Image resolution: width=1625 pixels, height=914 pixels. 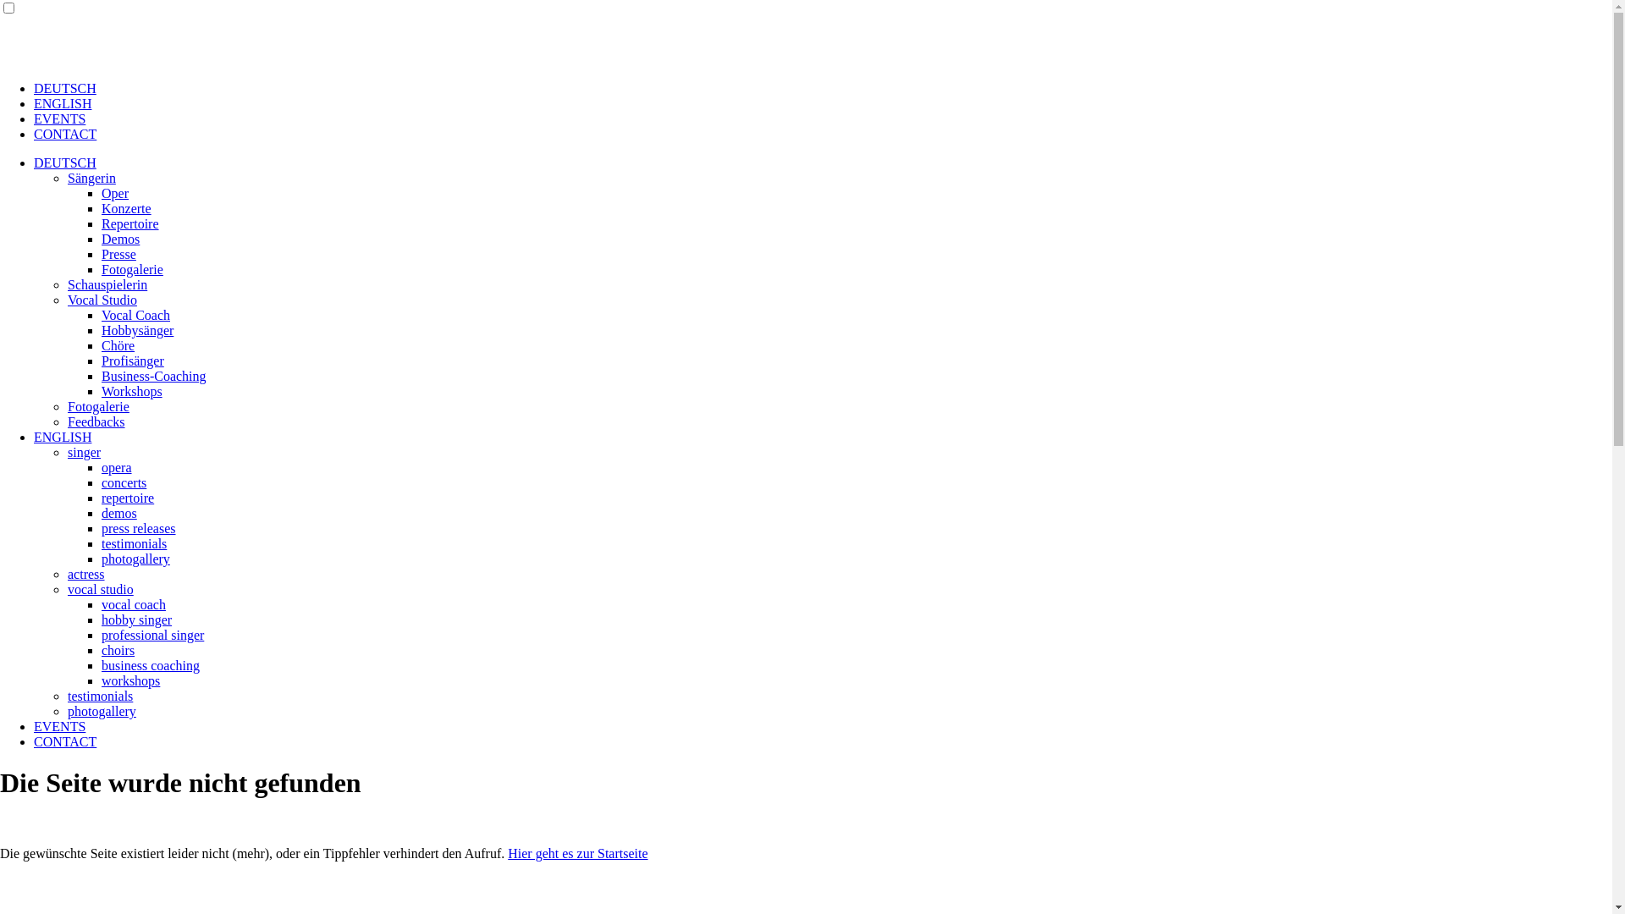 I want to click on Repertoire, so click(x=130, y=223).